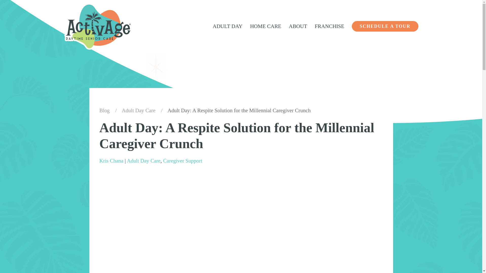  Describe the element at coordinates (183, 161) in the screenshot. I see `Caregiver Support` at that location.